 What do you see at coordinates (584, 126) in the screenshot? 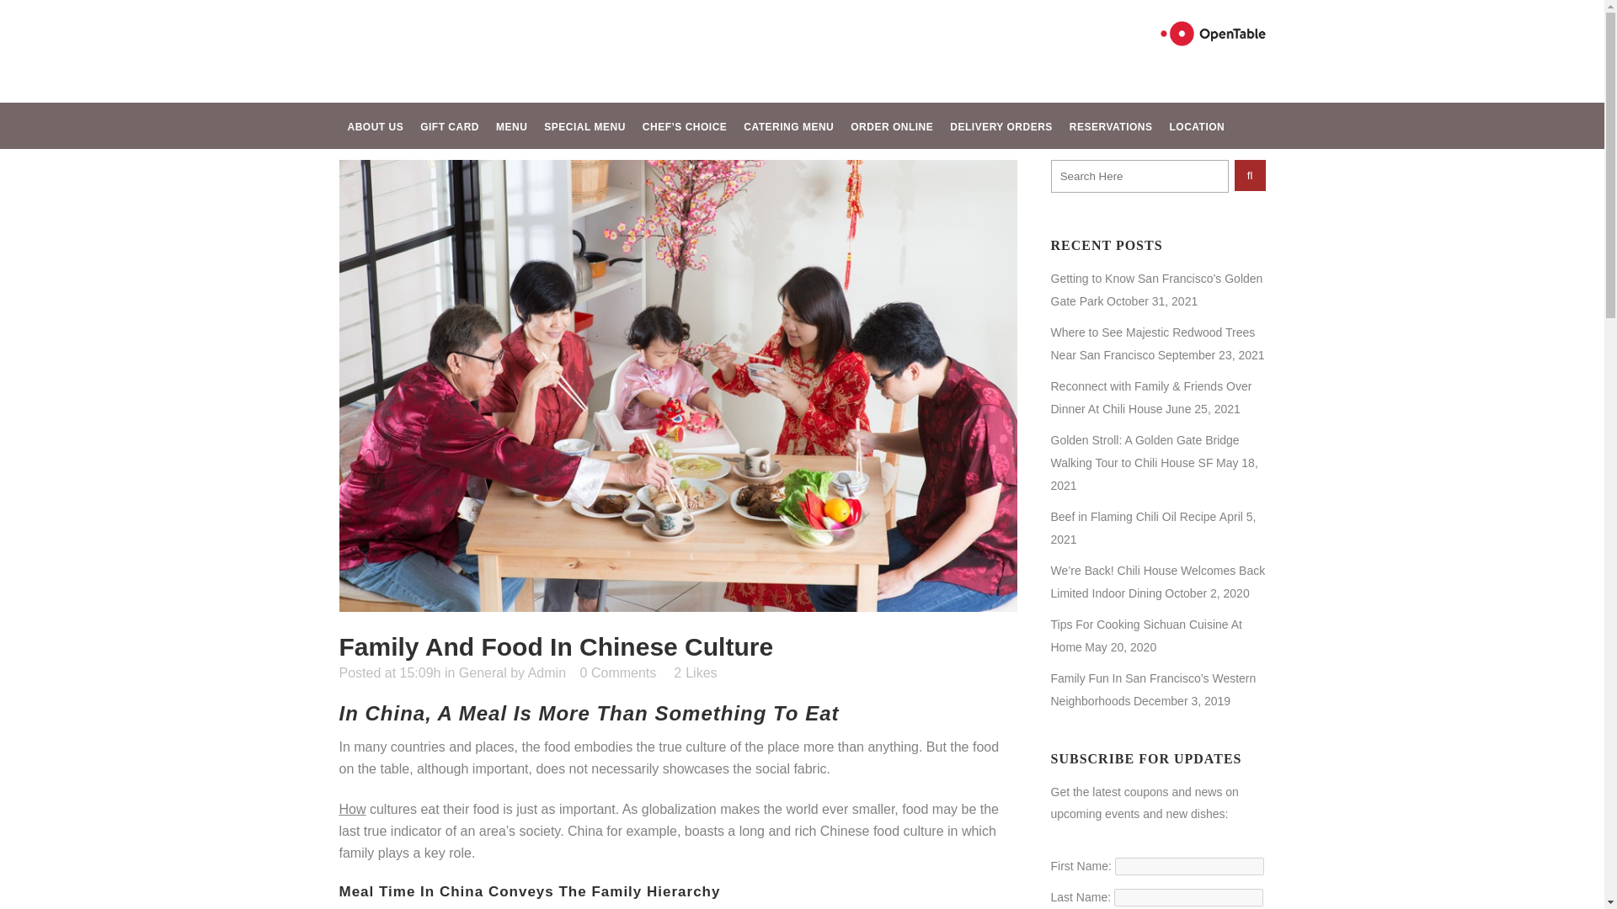
I see `SPECIAL MENU` at bounding box center [584, 126].